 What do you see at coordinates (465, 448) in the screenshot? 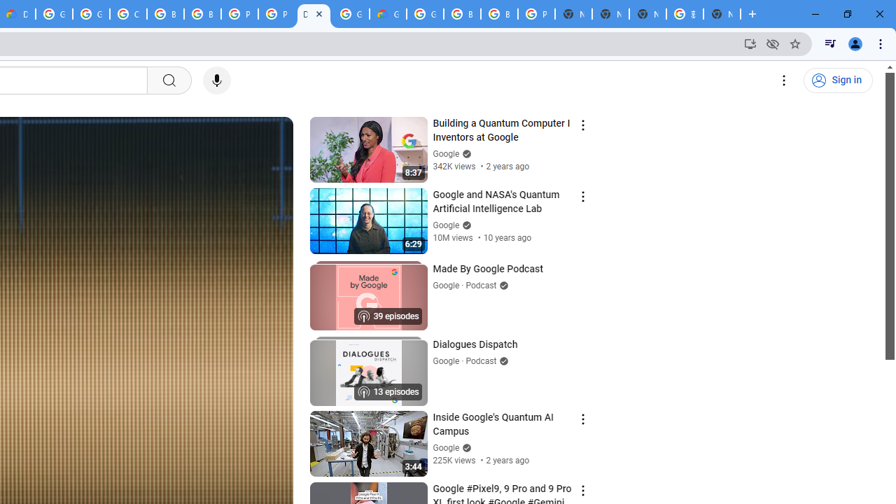
I see `Verified` at bounding box center [465, 448].